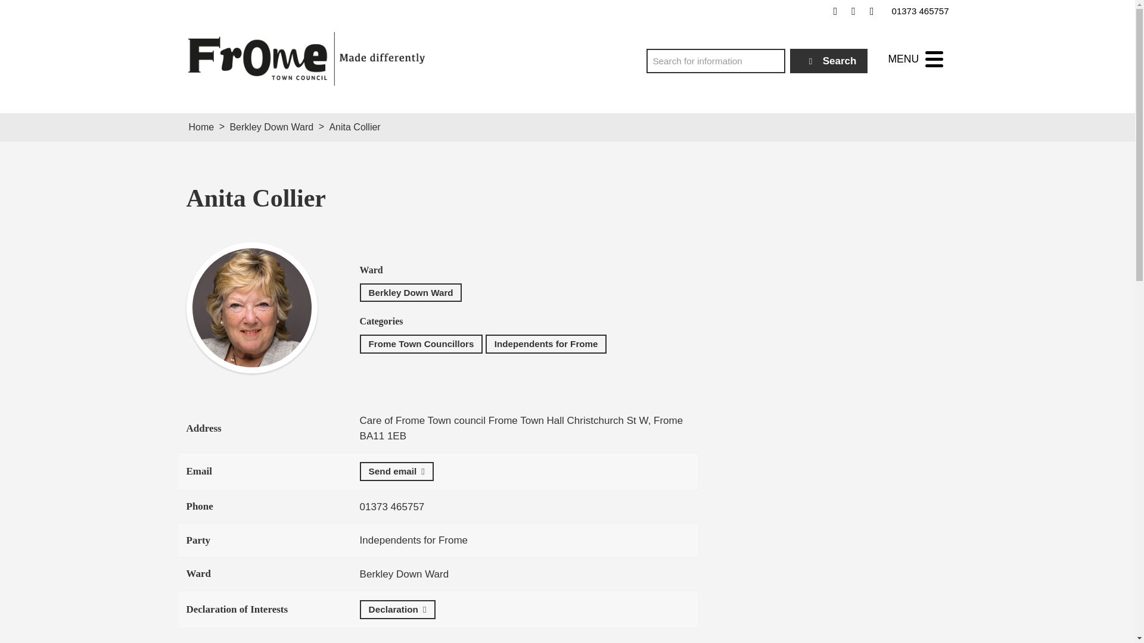  I want to click on Frome Town Council's Facebook, so click(835, 11).